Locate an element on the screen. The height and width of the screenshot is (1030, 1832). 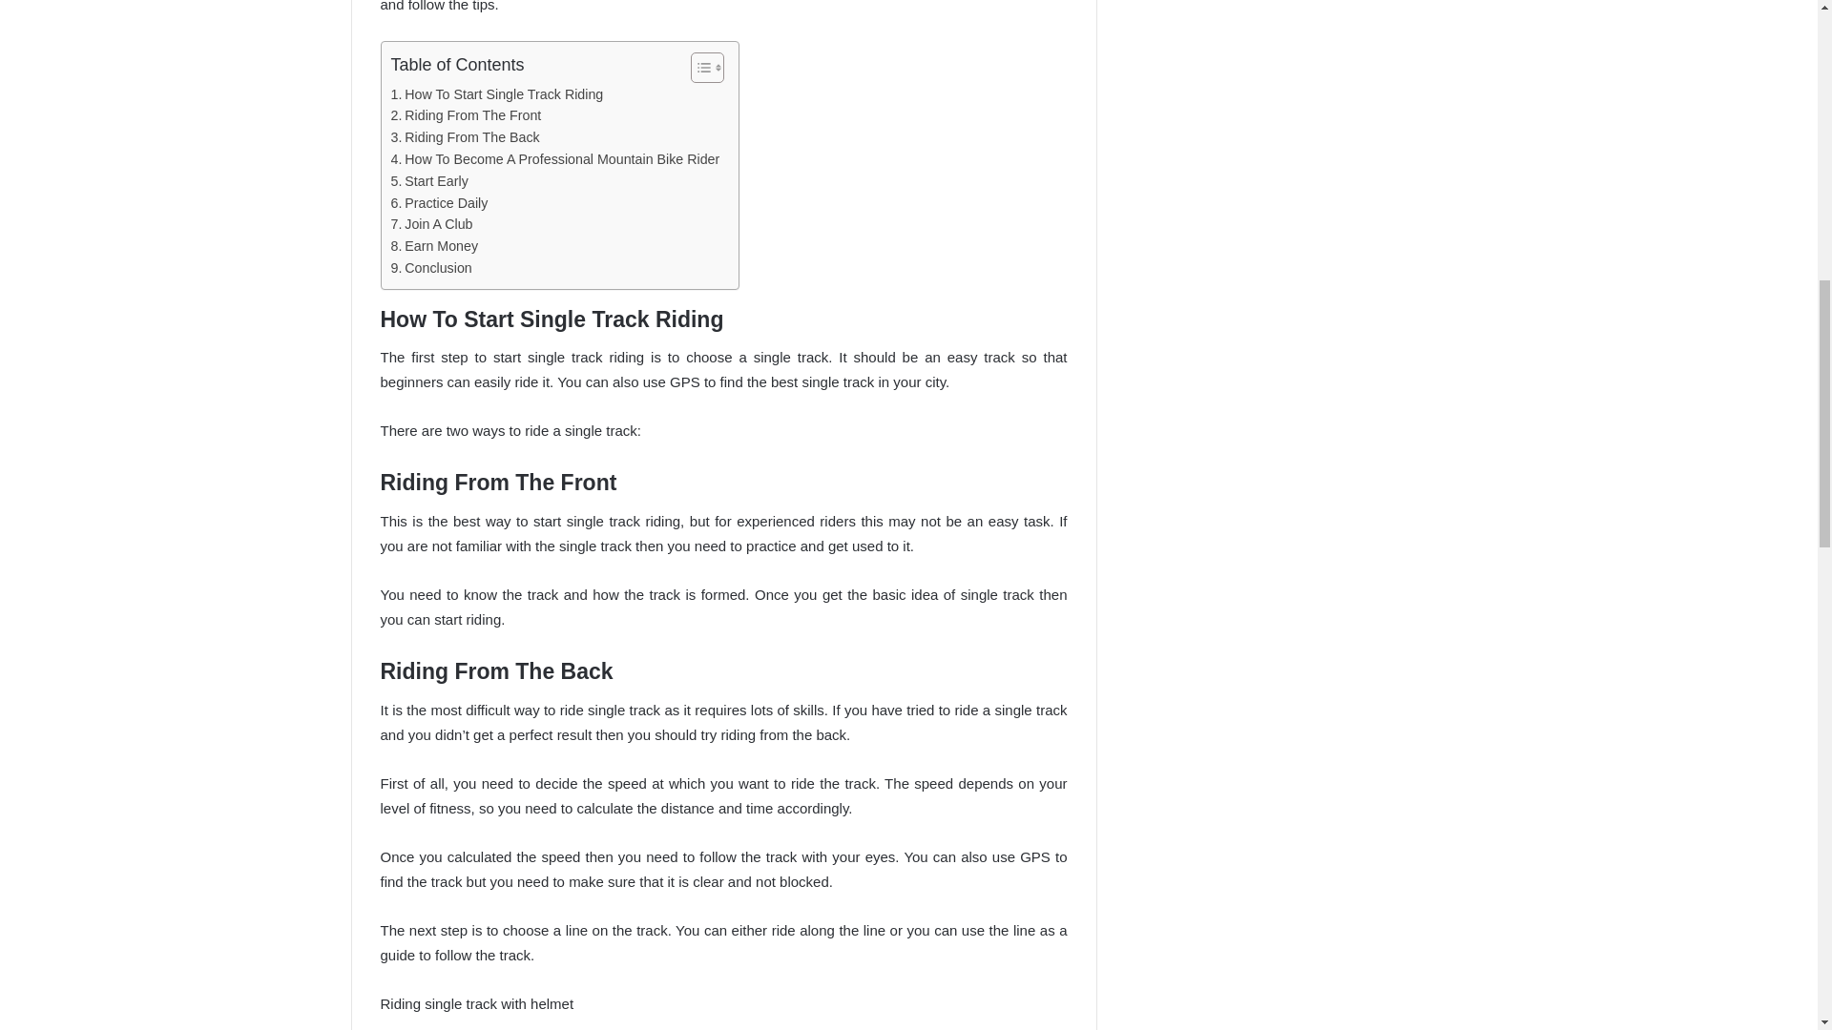
How To Become A Professional Mountain Bike Rider is located at coordinates (555, 159).